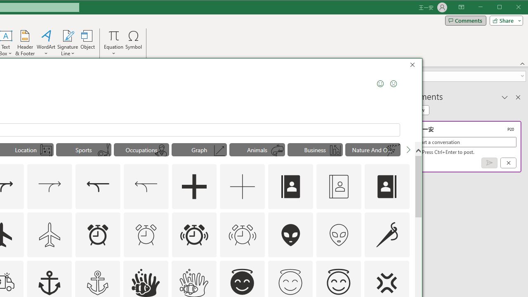 The height and width of the screenshot is (297, 528). What do you see at coordinates (114, 35) in the screenshot?
I see `Equation` at bounding box center [114, 35].